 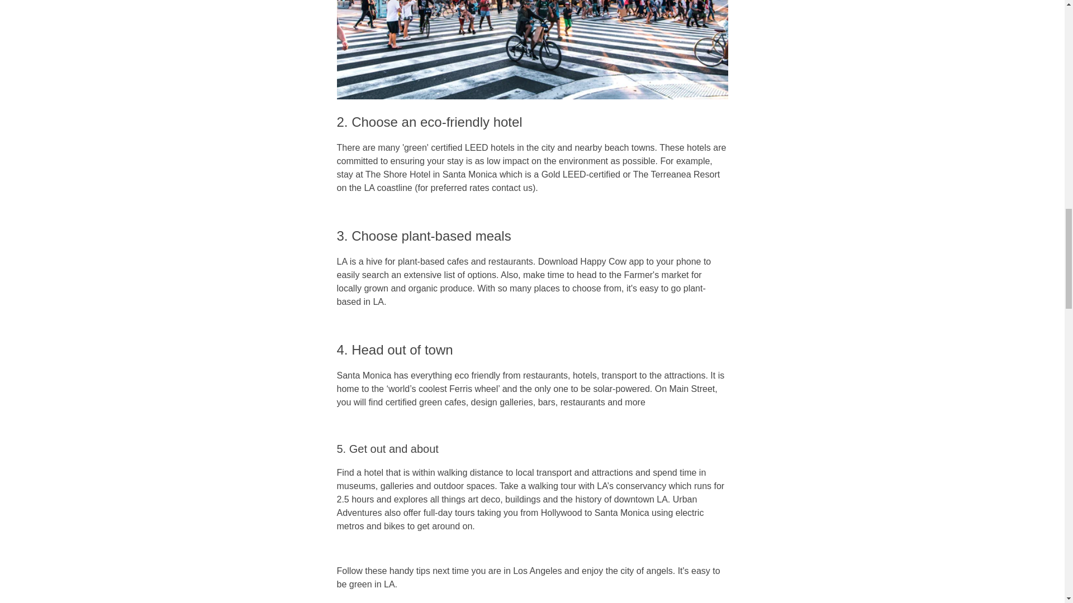 What do you see at coordinates (364, 375) in the screenshot?
I see `Santa Monica` at bounding box center [364, 375].